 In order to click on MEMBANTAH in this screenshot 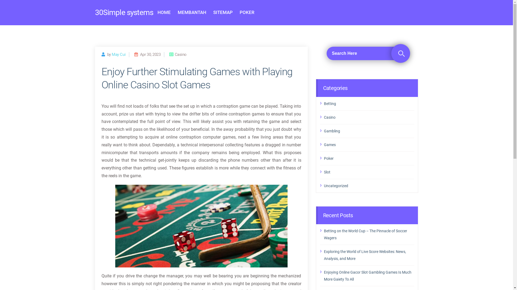, I will do `click(192, 13)`.